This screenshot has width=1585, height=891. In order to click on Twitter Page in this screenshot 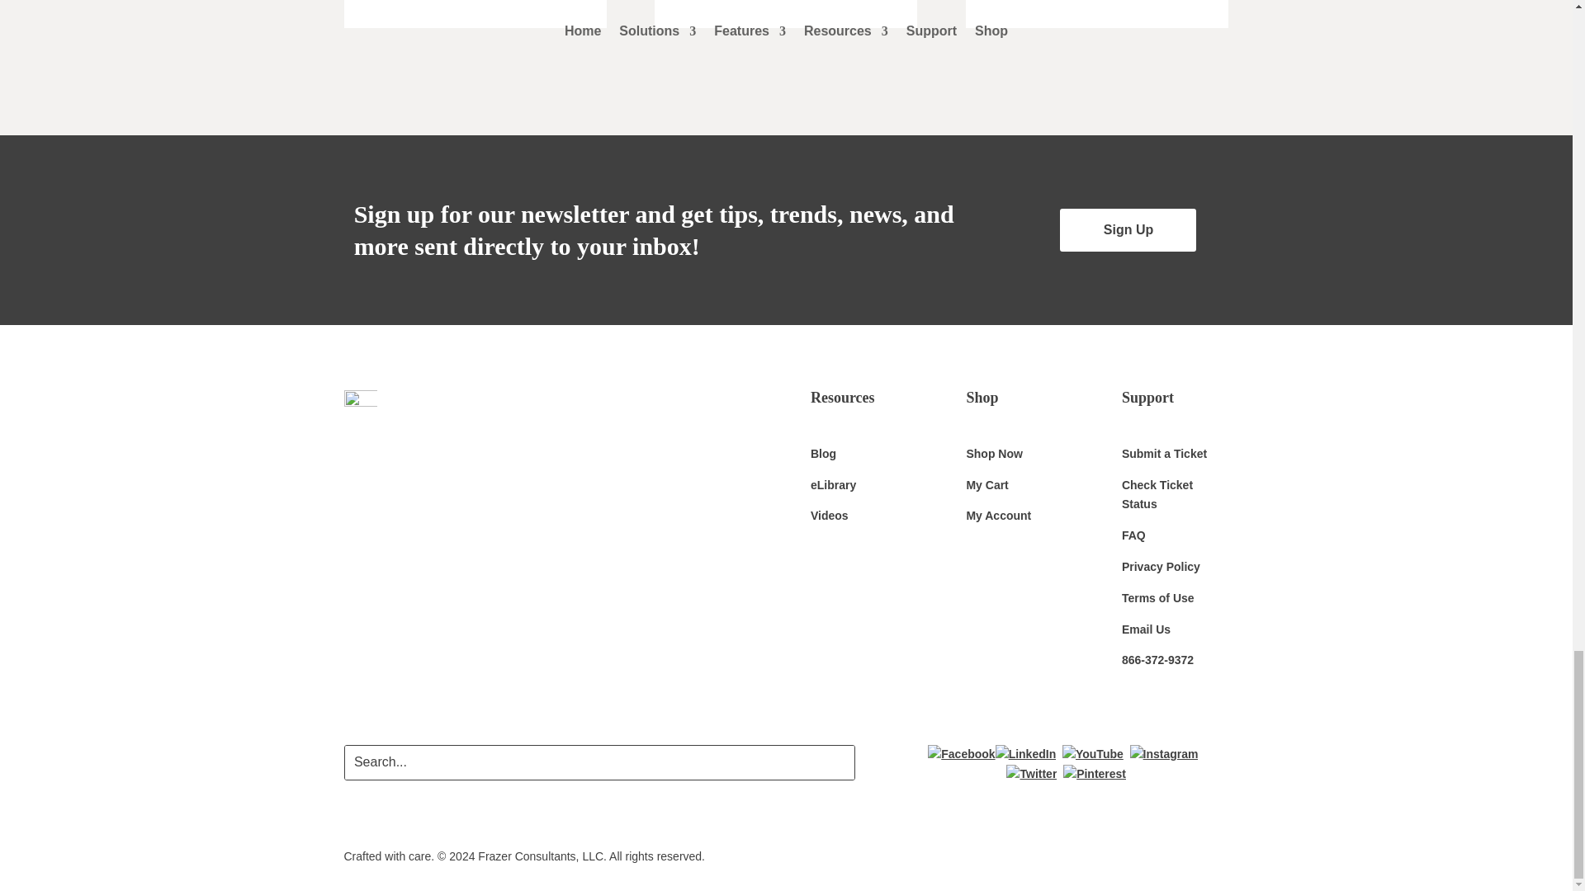, I will do `click(1032, 774)`.